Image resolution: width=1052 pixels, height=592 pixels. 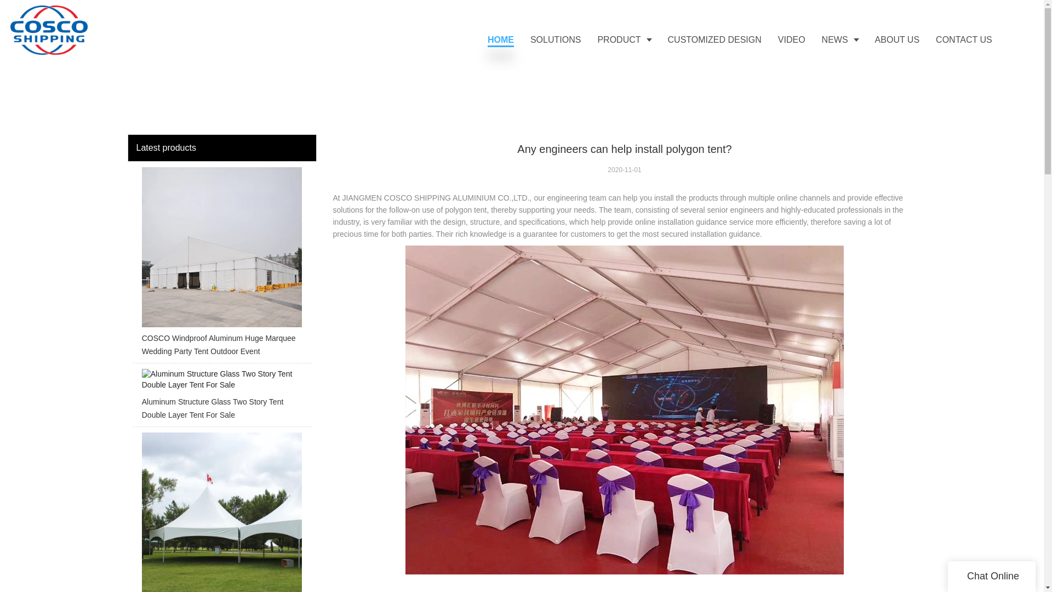 I want to click on NEWS, so click(x=840, y=39).